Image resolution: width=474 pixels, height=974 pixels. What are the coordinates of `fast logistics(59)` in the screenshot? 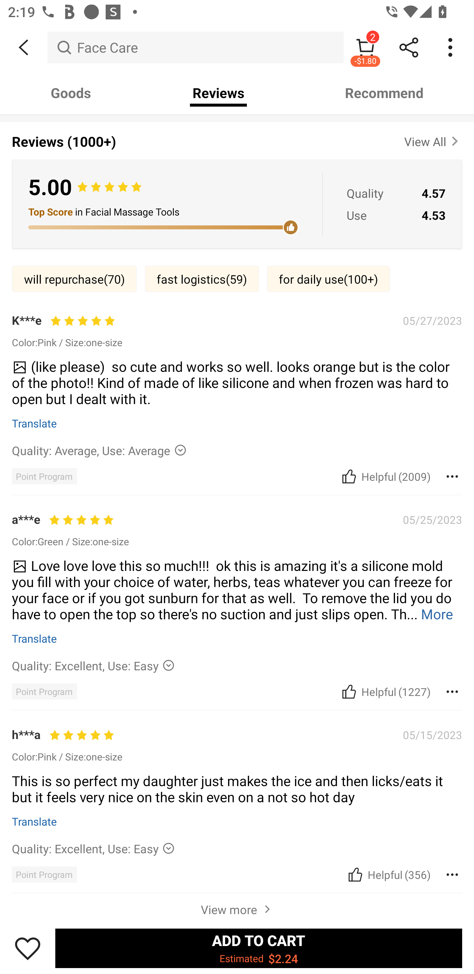 It's located at (202, 279).